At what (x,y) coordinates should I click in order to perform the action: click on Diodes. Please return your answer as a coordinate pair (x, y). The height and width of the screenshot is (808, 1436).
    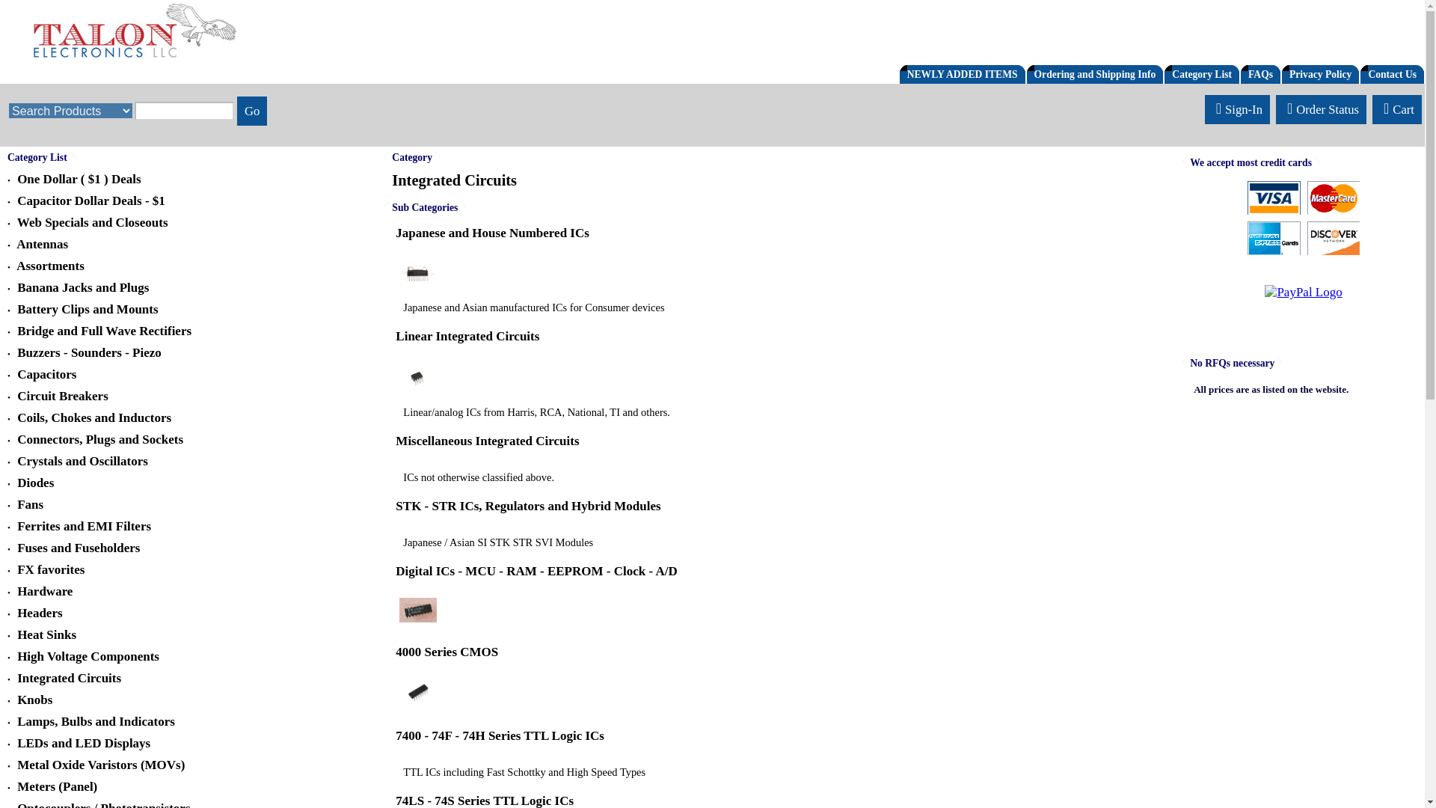
    Looking at the image, I should click on (36, 483).